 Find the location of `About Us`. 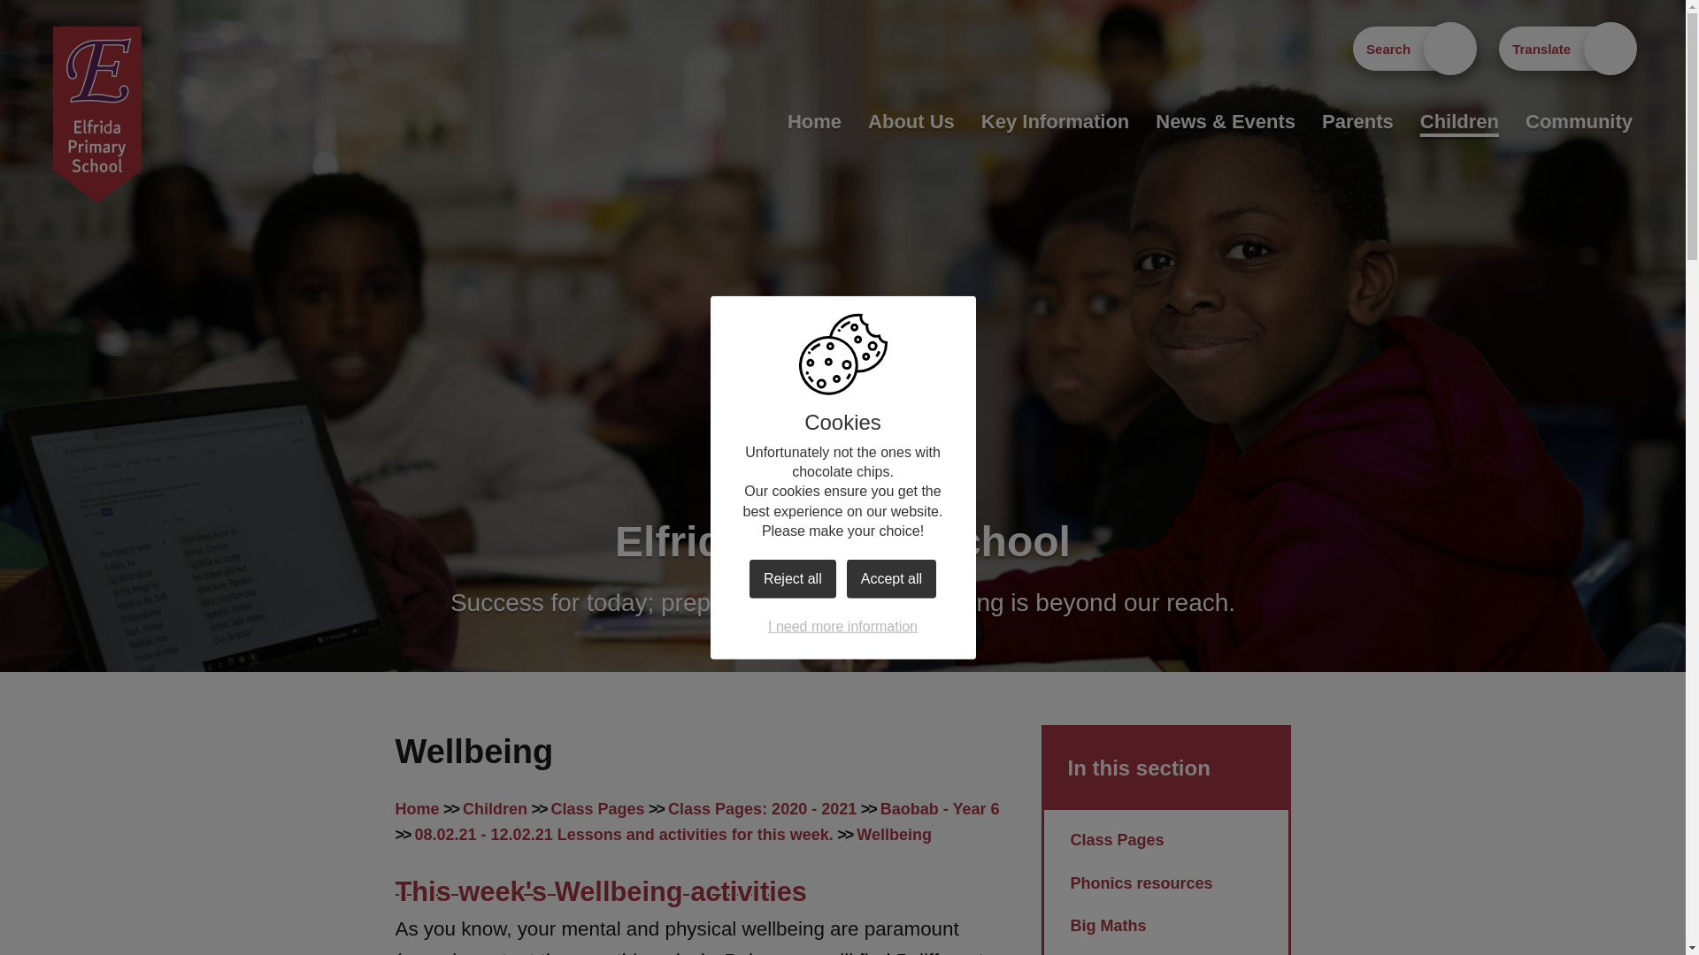

About Us is located at coordinates (911, 121).